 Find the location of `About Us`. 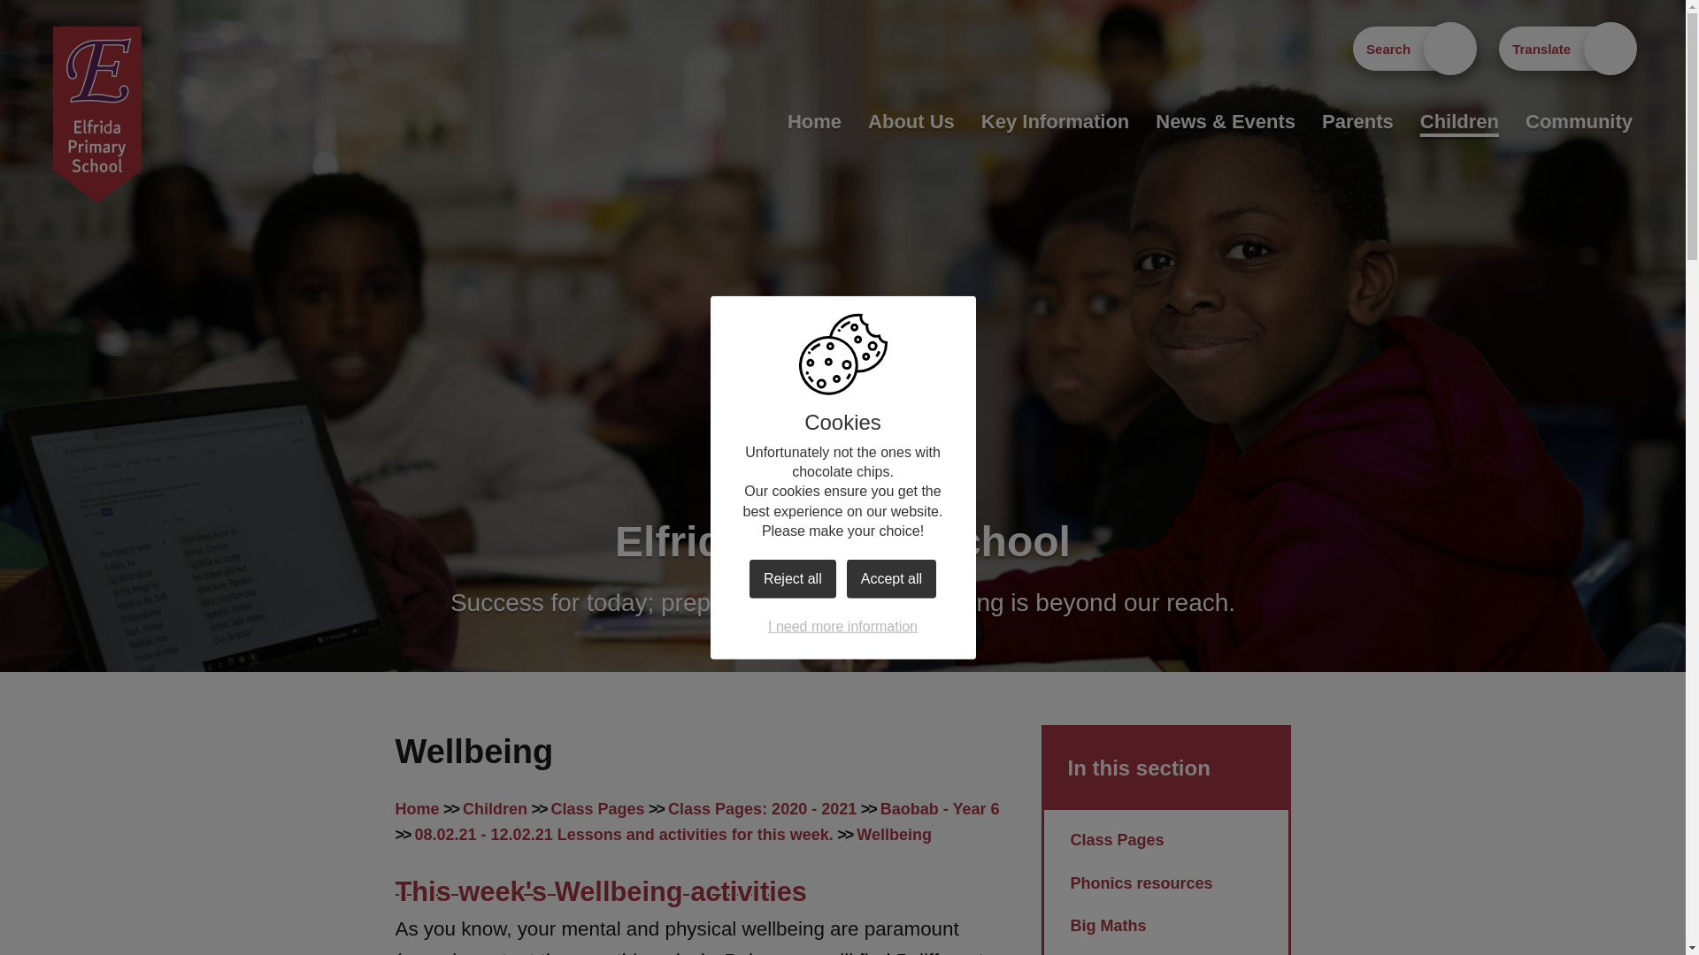

About Us is located at coordinates (911, 121).